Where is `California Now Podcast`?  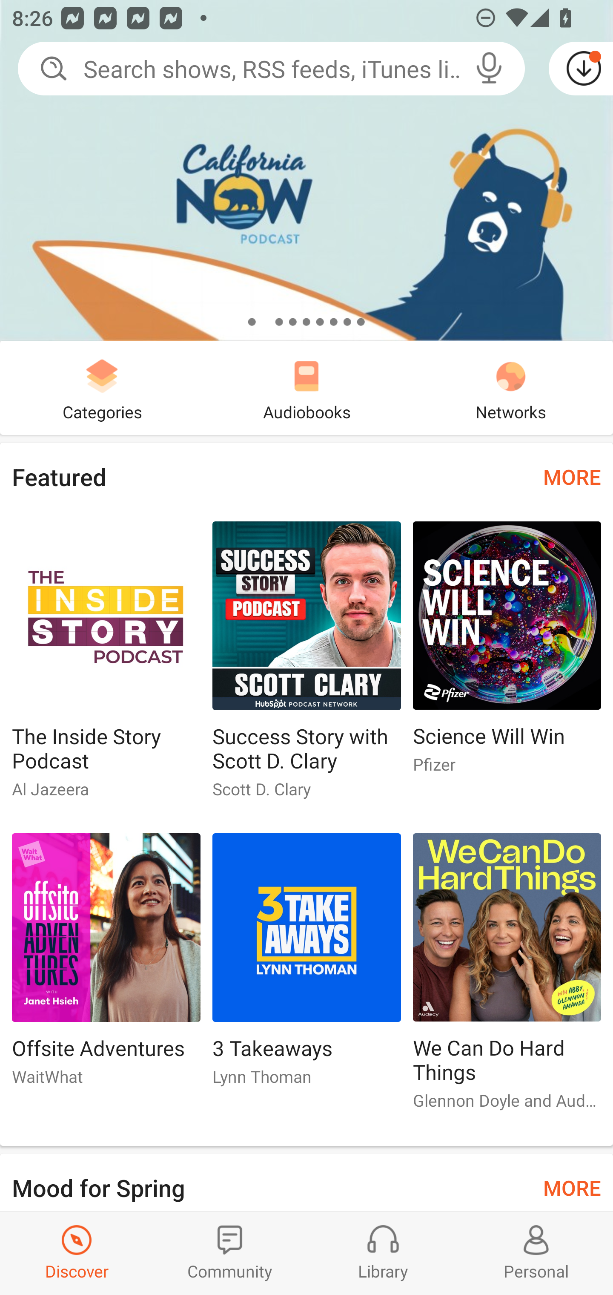 California Now Podcast is located at coordinates (306, 170).